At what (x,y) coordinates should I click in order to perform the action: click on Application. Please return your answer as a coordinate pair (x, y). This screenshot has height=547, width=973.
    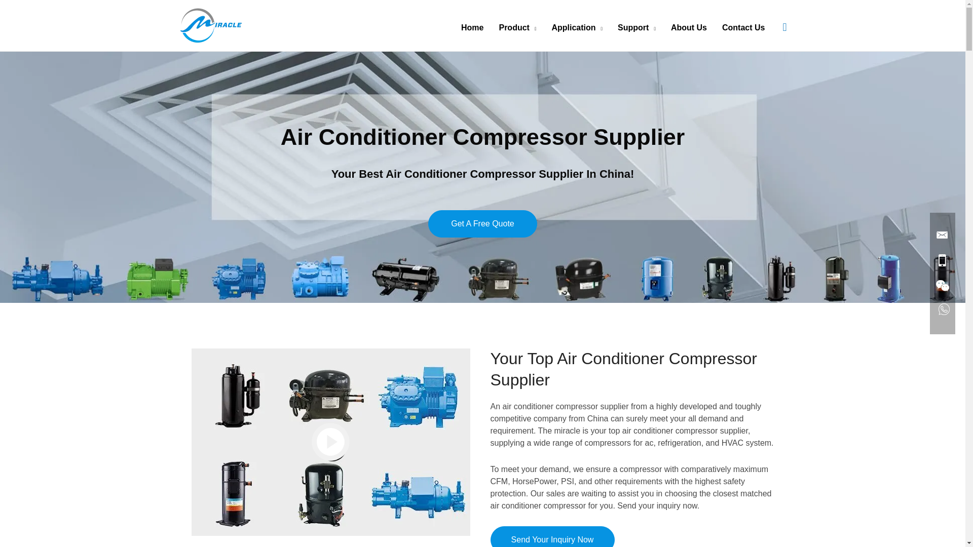
    Looking at the image, I should click on (577, 27).